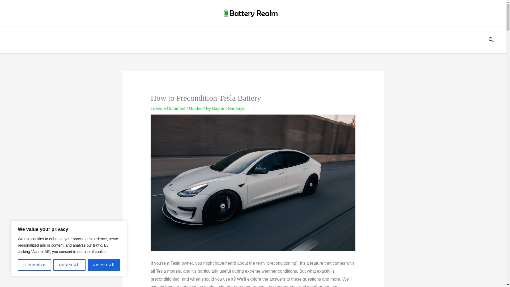  Describe the element at coordinates (195, 108) in the screenshot. I see `Guides` at that location.